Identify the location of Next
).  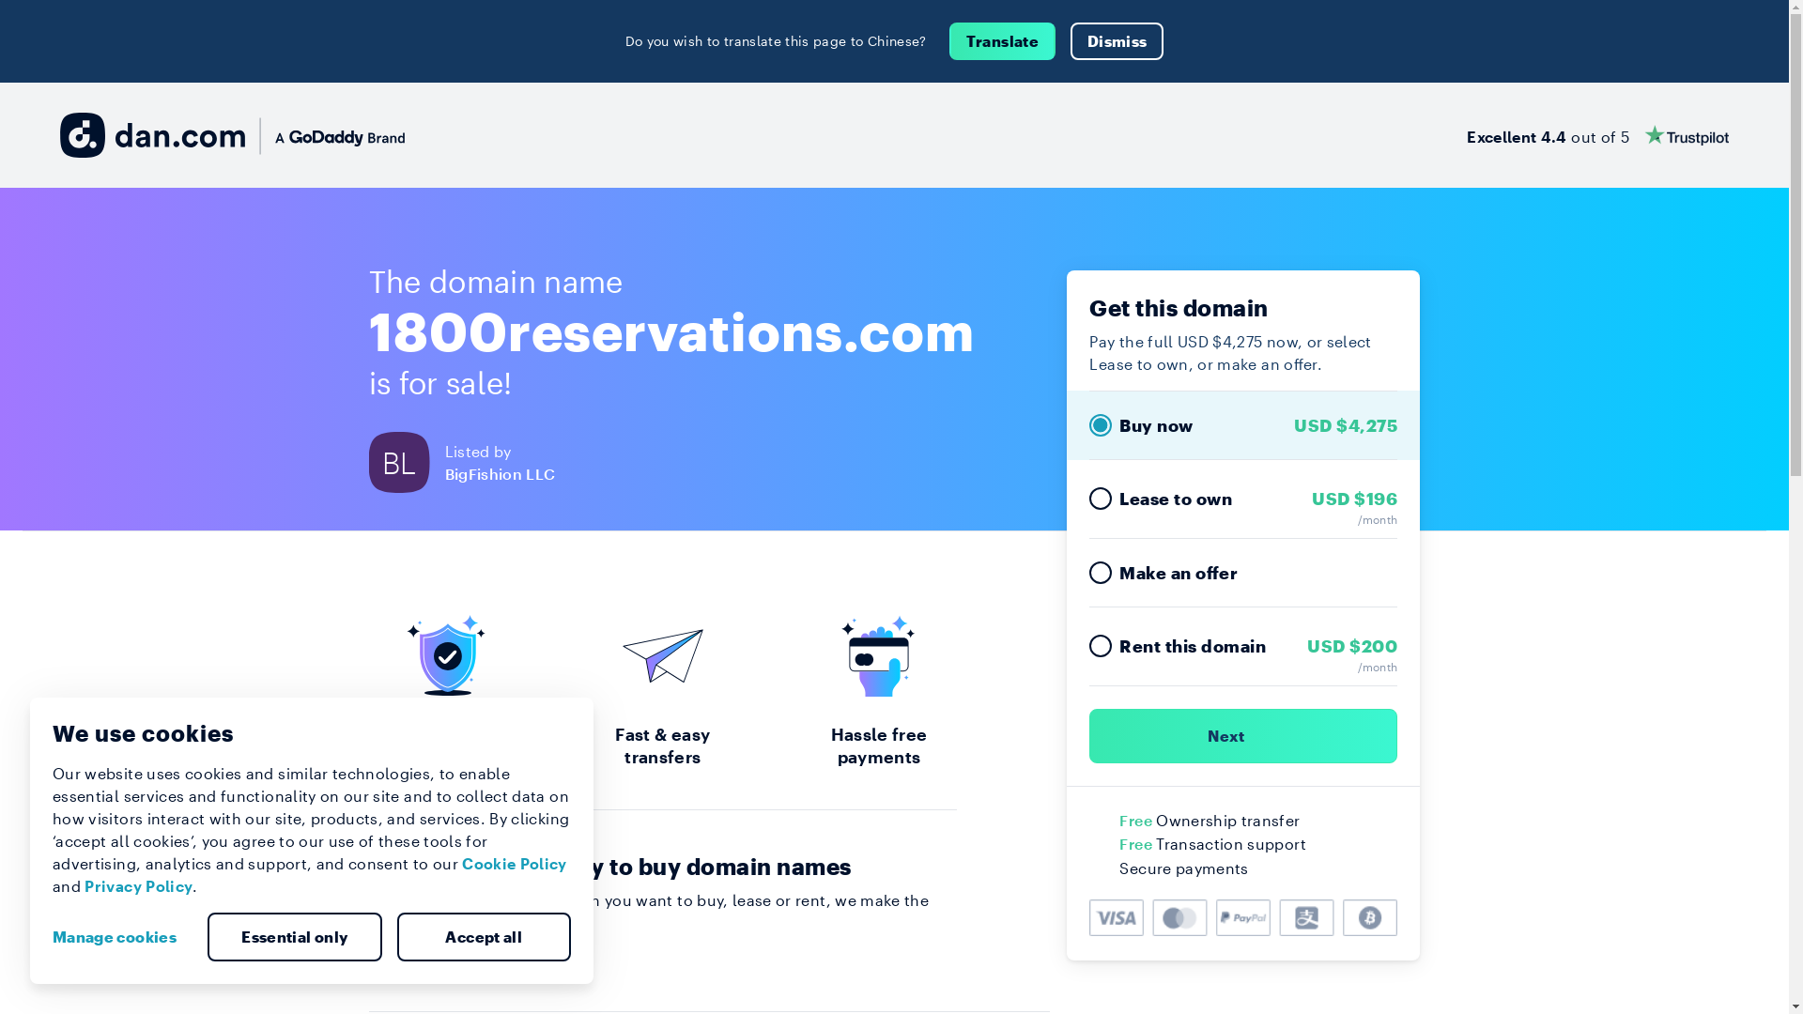
(1243, 736).